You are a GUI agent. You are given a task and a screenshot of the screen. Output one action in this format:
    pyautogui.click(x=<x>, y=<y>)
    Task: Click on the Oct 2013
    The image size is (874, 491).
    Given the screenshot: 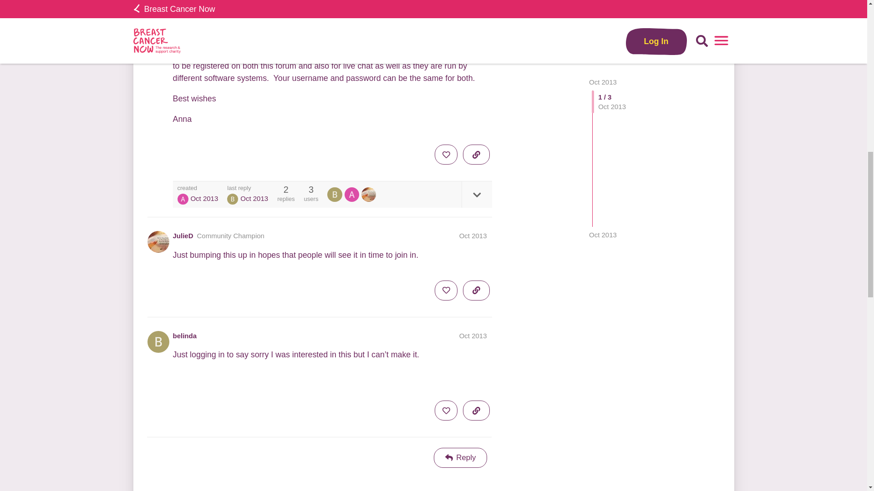 What is the action you would take?
    pyautogui.click(x=603, y=12)
    